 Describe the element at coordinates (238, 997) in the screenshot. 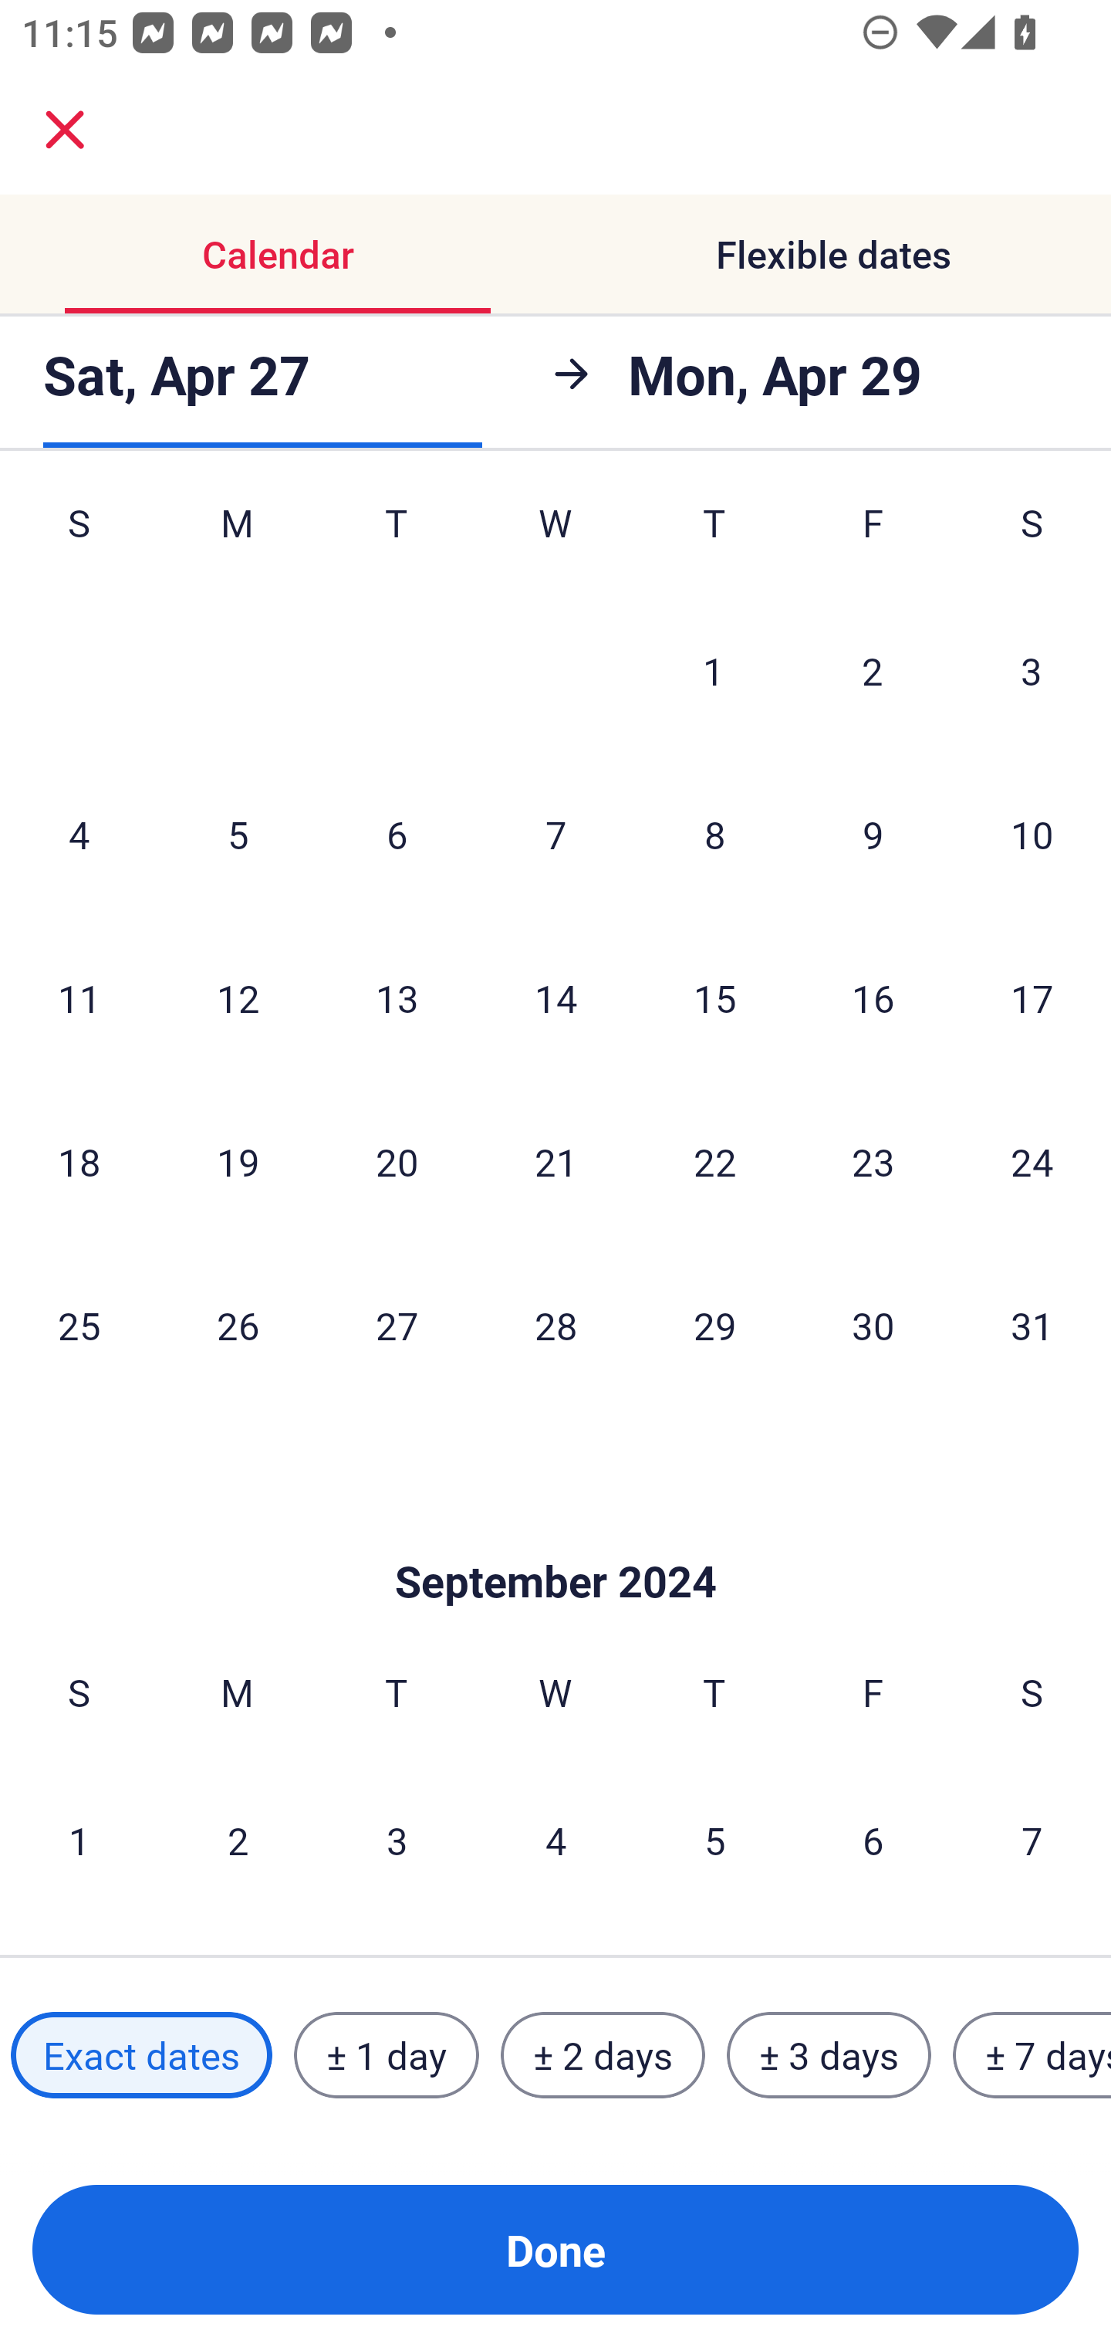

I see `12 Monday, August 12, 2024` at that location.